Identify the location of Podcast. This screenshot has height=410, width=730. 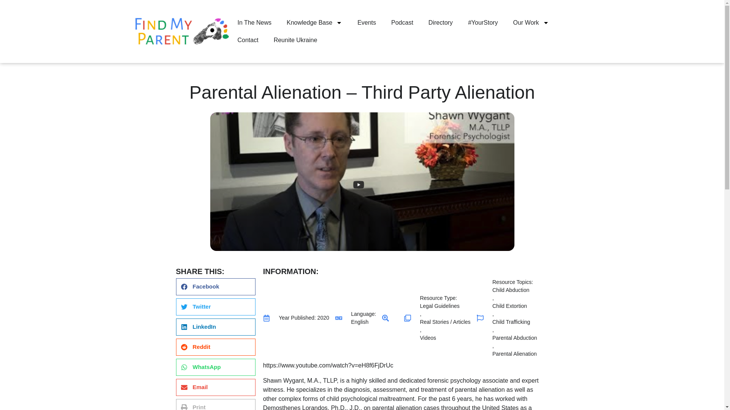
(402, 23).